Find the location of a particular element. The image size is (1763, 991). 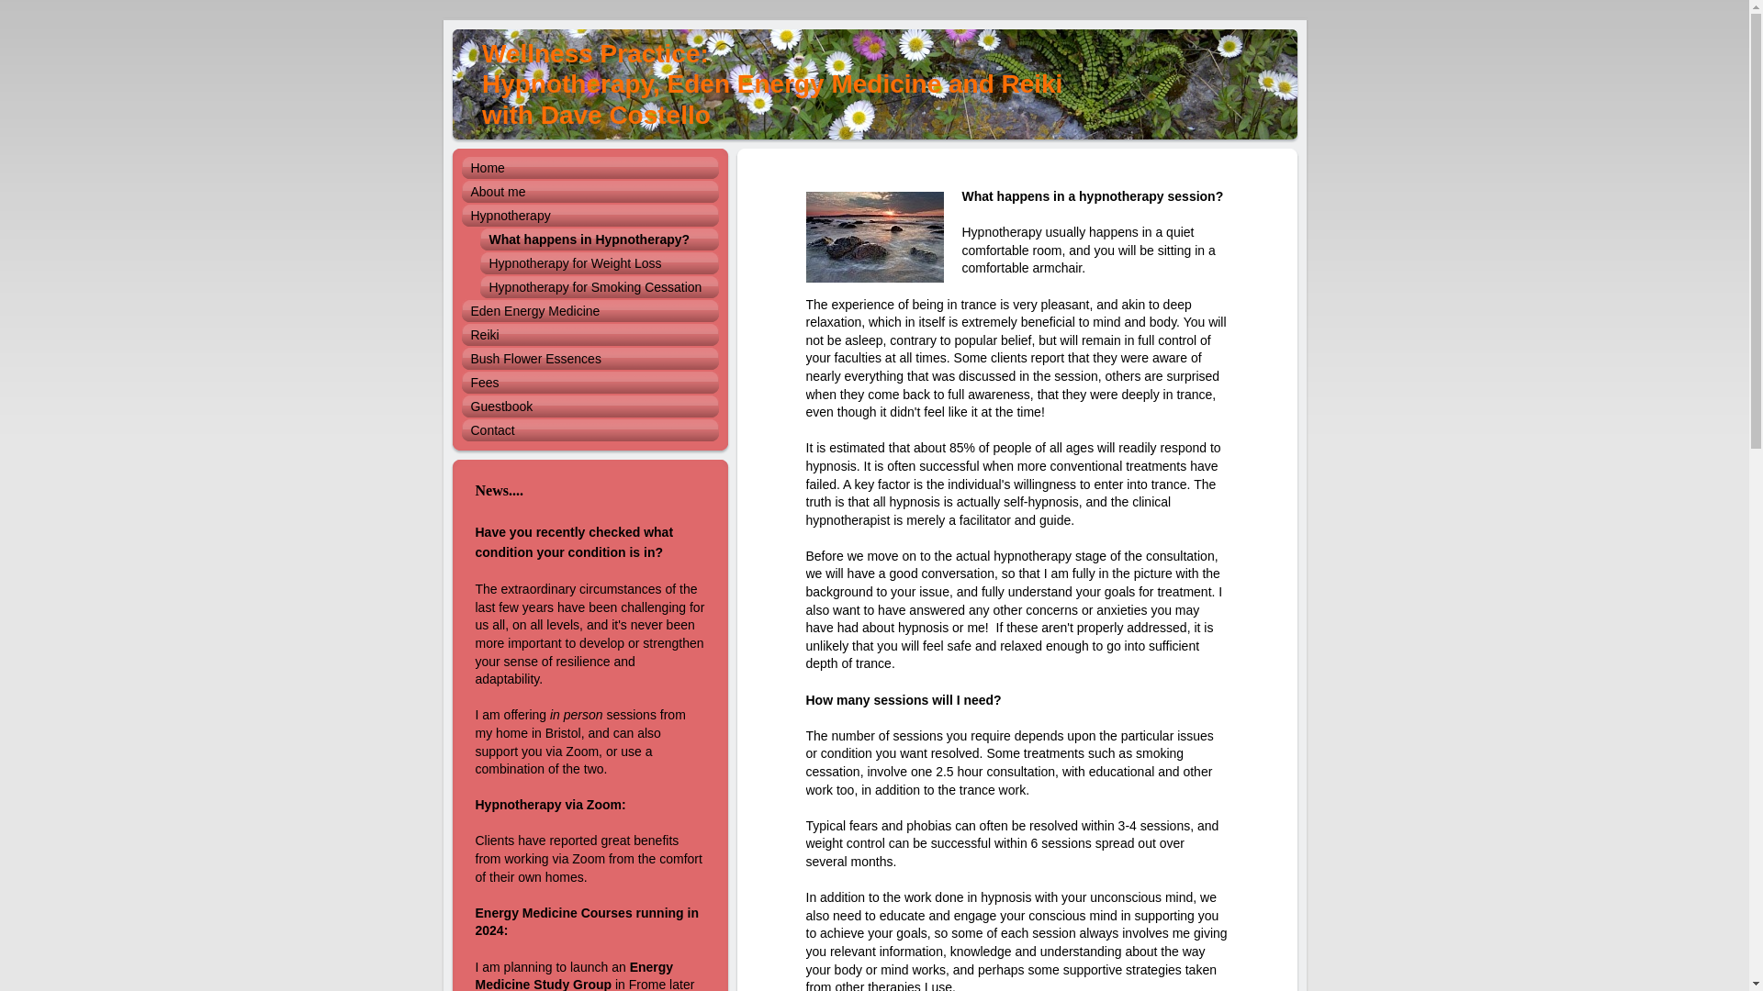

Home is located at coordinates (589, 167).